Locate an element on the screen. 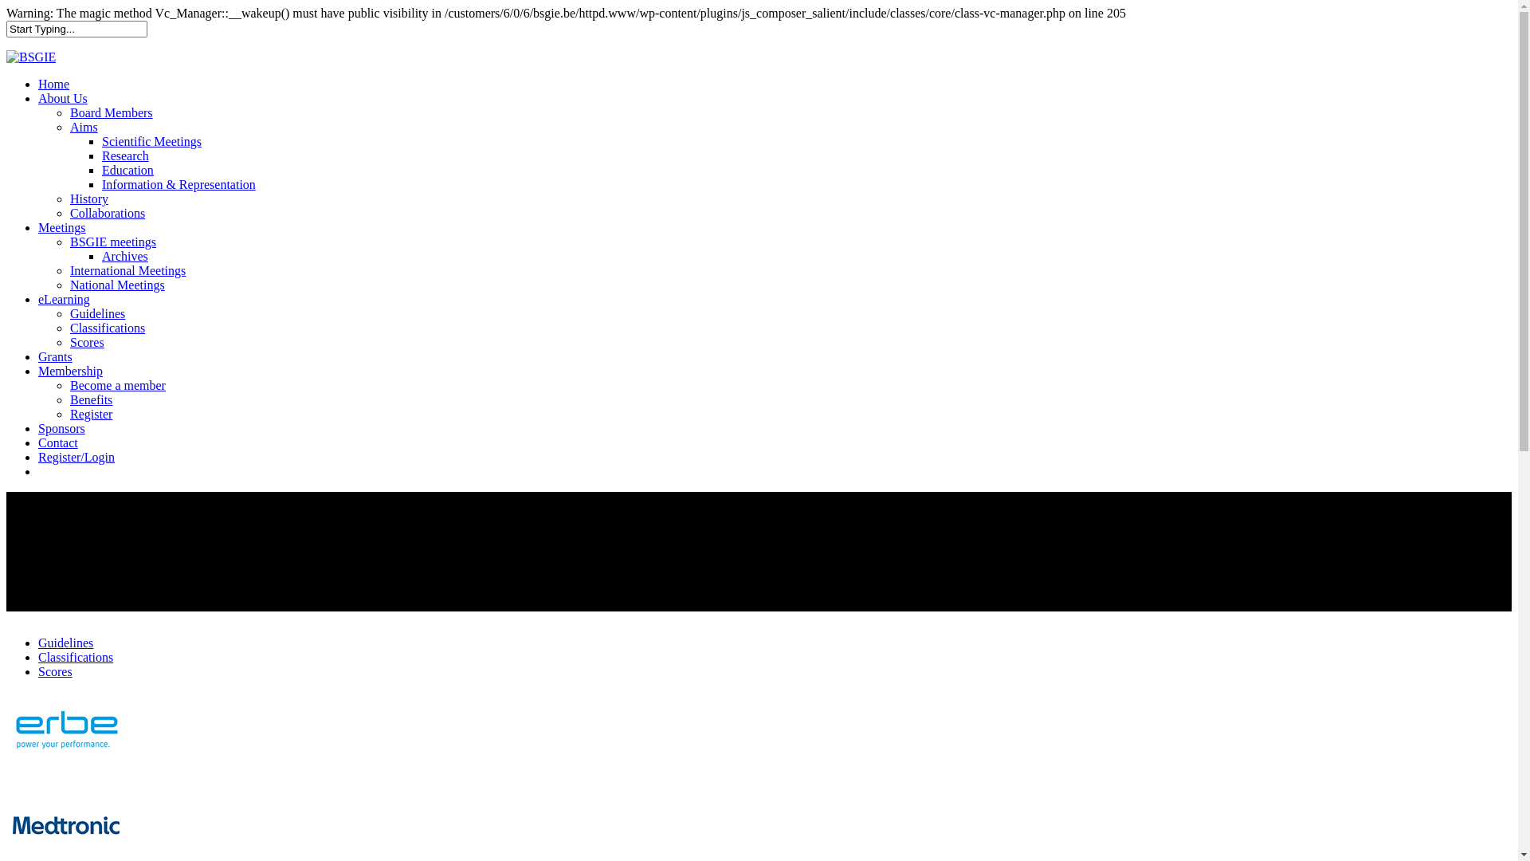  Benefits is located at coordinates (91, 400).